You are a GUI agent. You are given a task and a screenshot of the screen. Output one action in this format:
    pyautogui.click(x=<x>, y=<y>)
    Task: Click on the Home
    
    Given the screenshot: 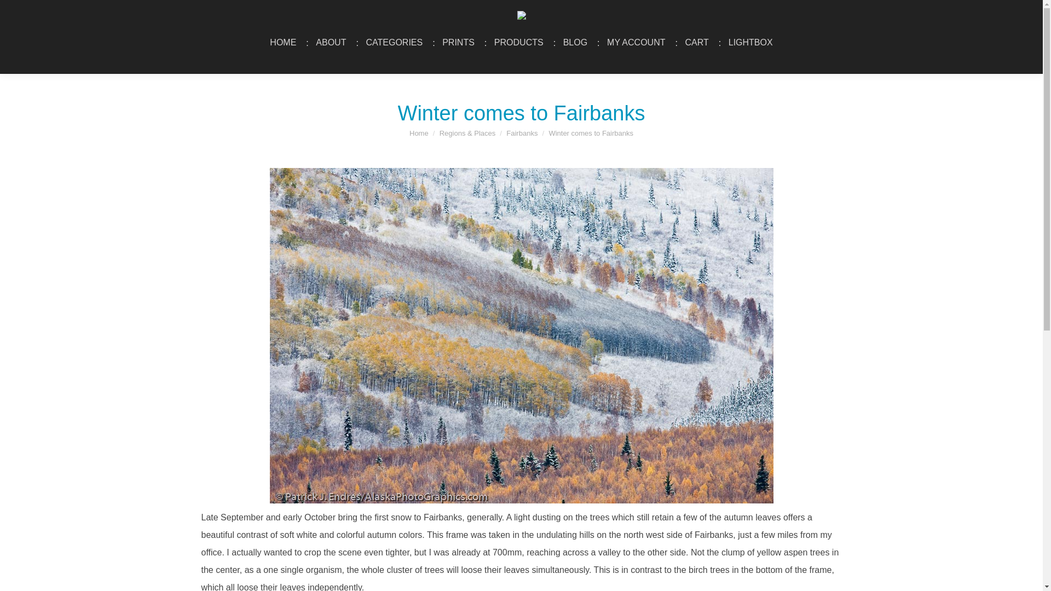 What is the action you would take?
    pyautogui.click(x=419, y=133)
    